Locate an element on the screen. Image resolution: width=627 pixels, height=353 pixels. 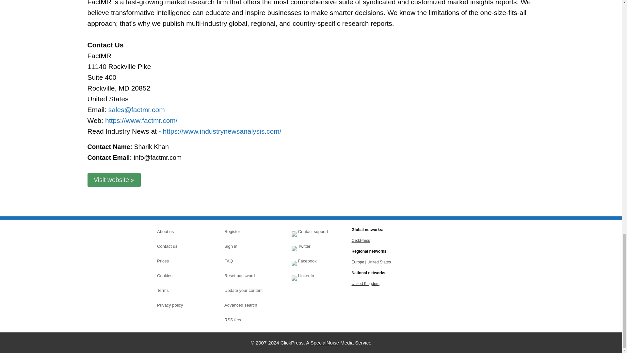
FAQ is located at coordinates (247, 261).